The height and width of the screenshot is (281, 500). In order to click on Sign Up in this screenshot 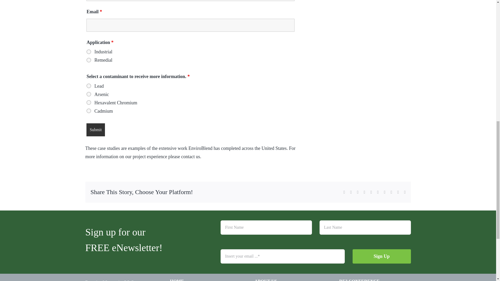, I will do `click(315, 242)`.